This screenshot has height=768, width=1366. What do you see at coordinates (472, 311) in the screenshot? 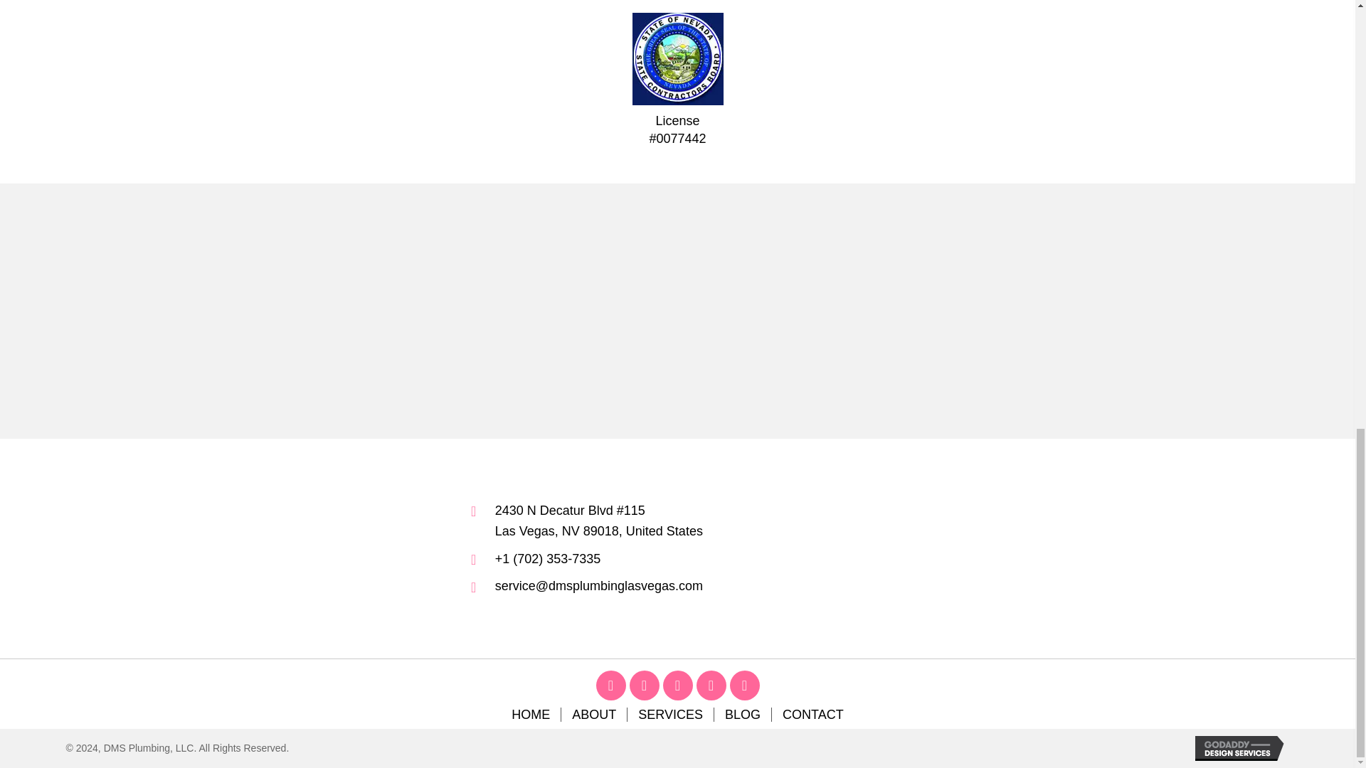
I see `DMS Plumbing, LLC.` at bounding box center [472, 311].